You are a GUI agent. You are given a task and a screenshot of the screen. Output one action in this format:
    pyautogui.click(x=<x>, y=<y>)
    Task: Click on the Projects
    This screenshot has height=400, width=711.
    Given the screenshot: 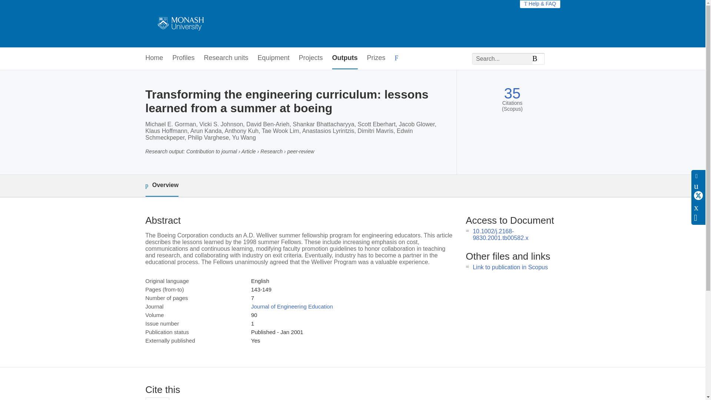 What is the action you would take?
    pyautogui.click(x=310, y=58)
    